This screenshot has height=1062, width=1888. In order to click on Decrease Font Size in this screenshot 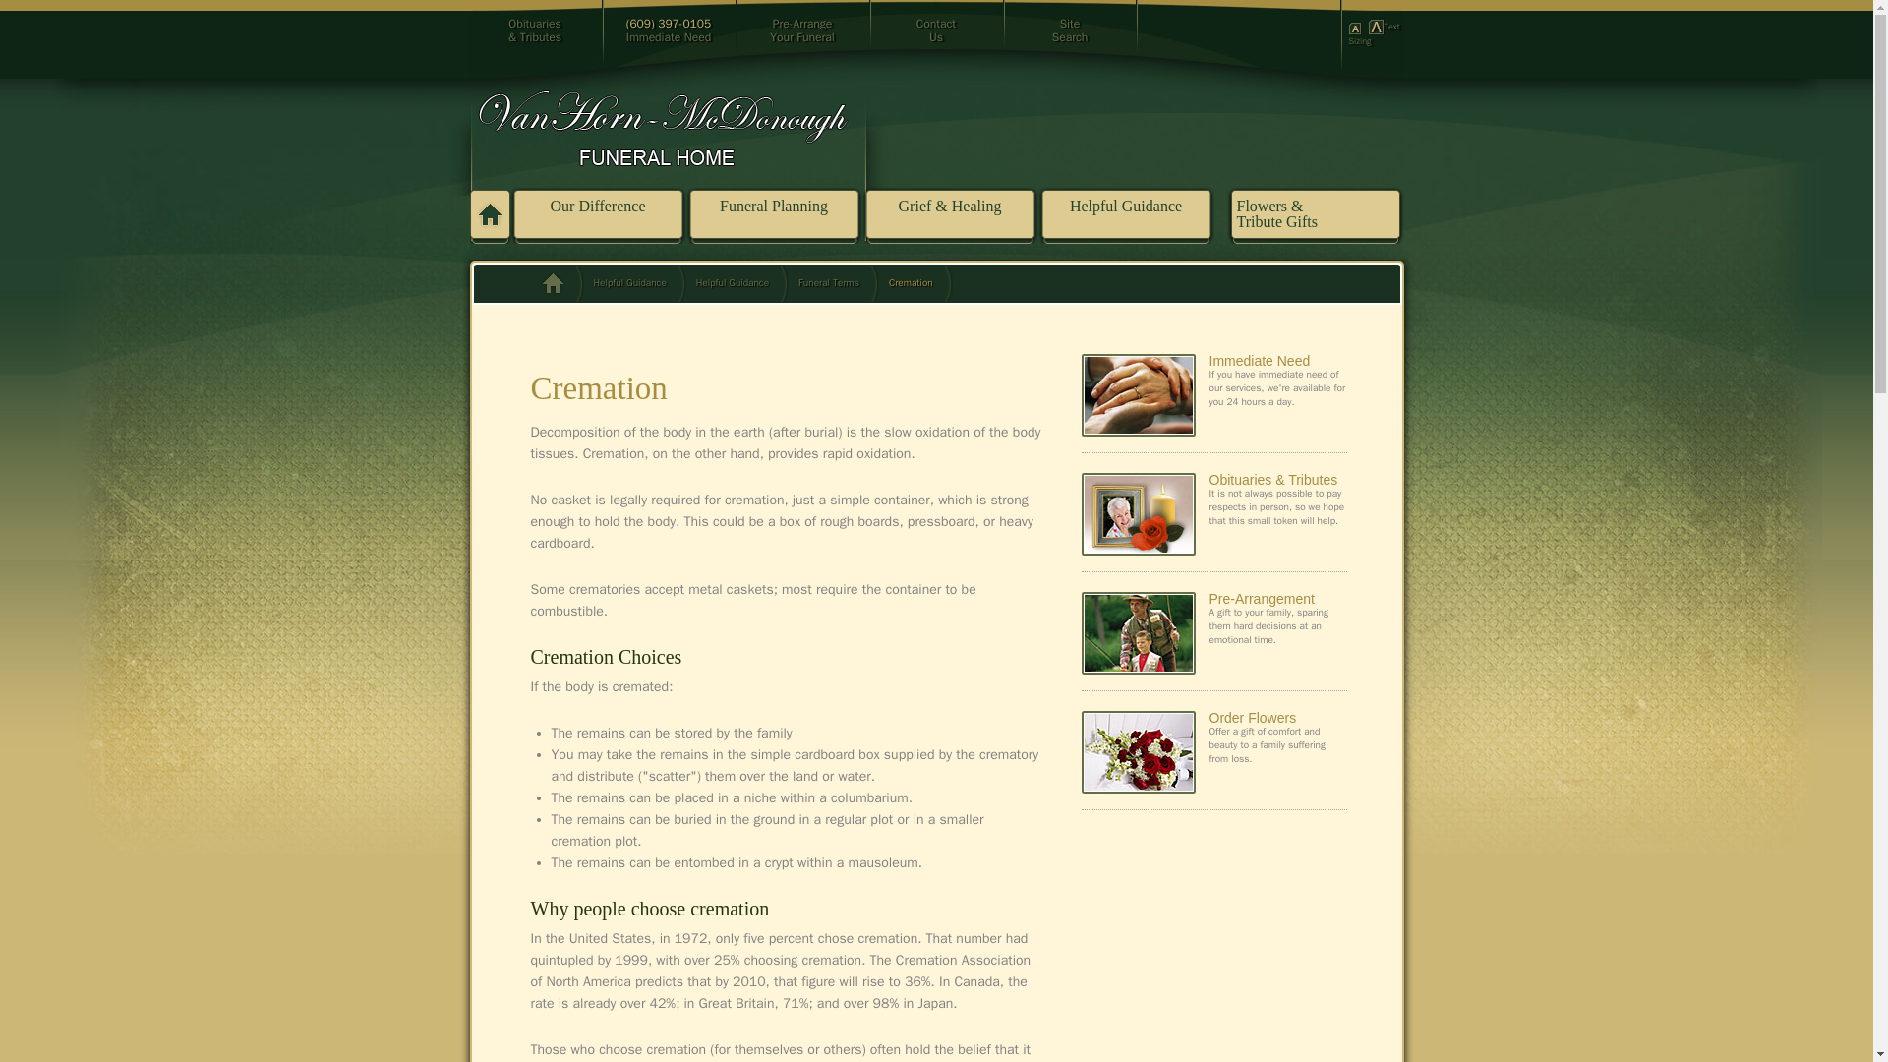, I will do `click(802, 30)`.